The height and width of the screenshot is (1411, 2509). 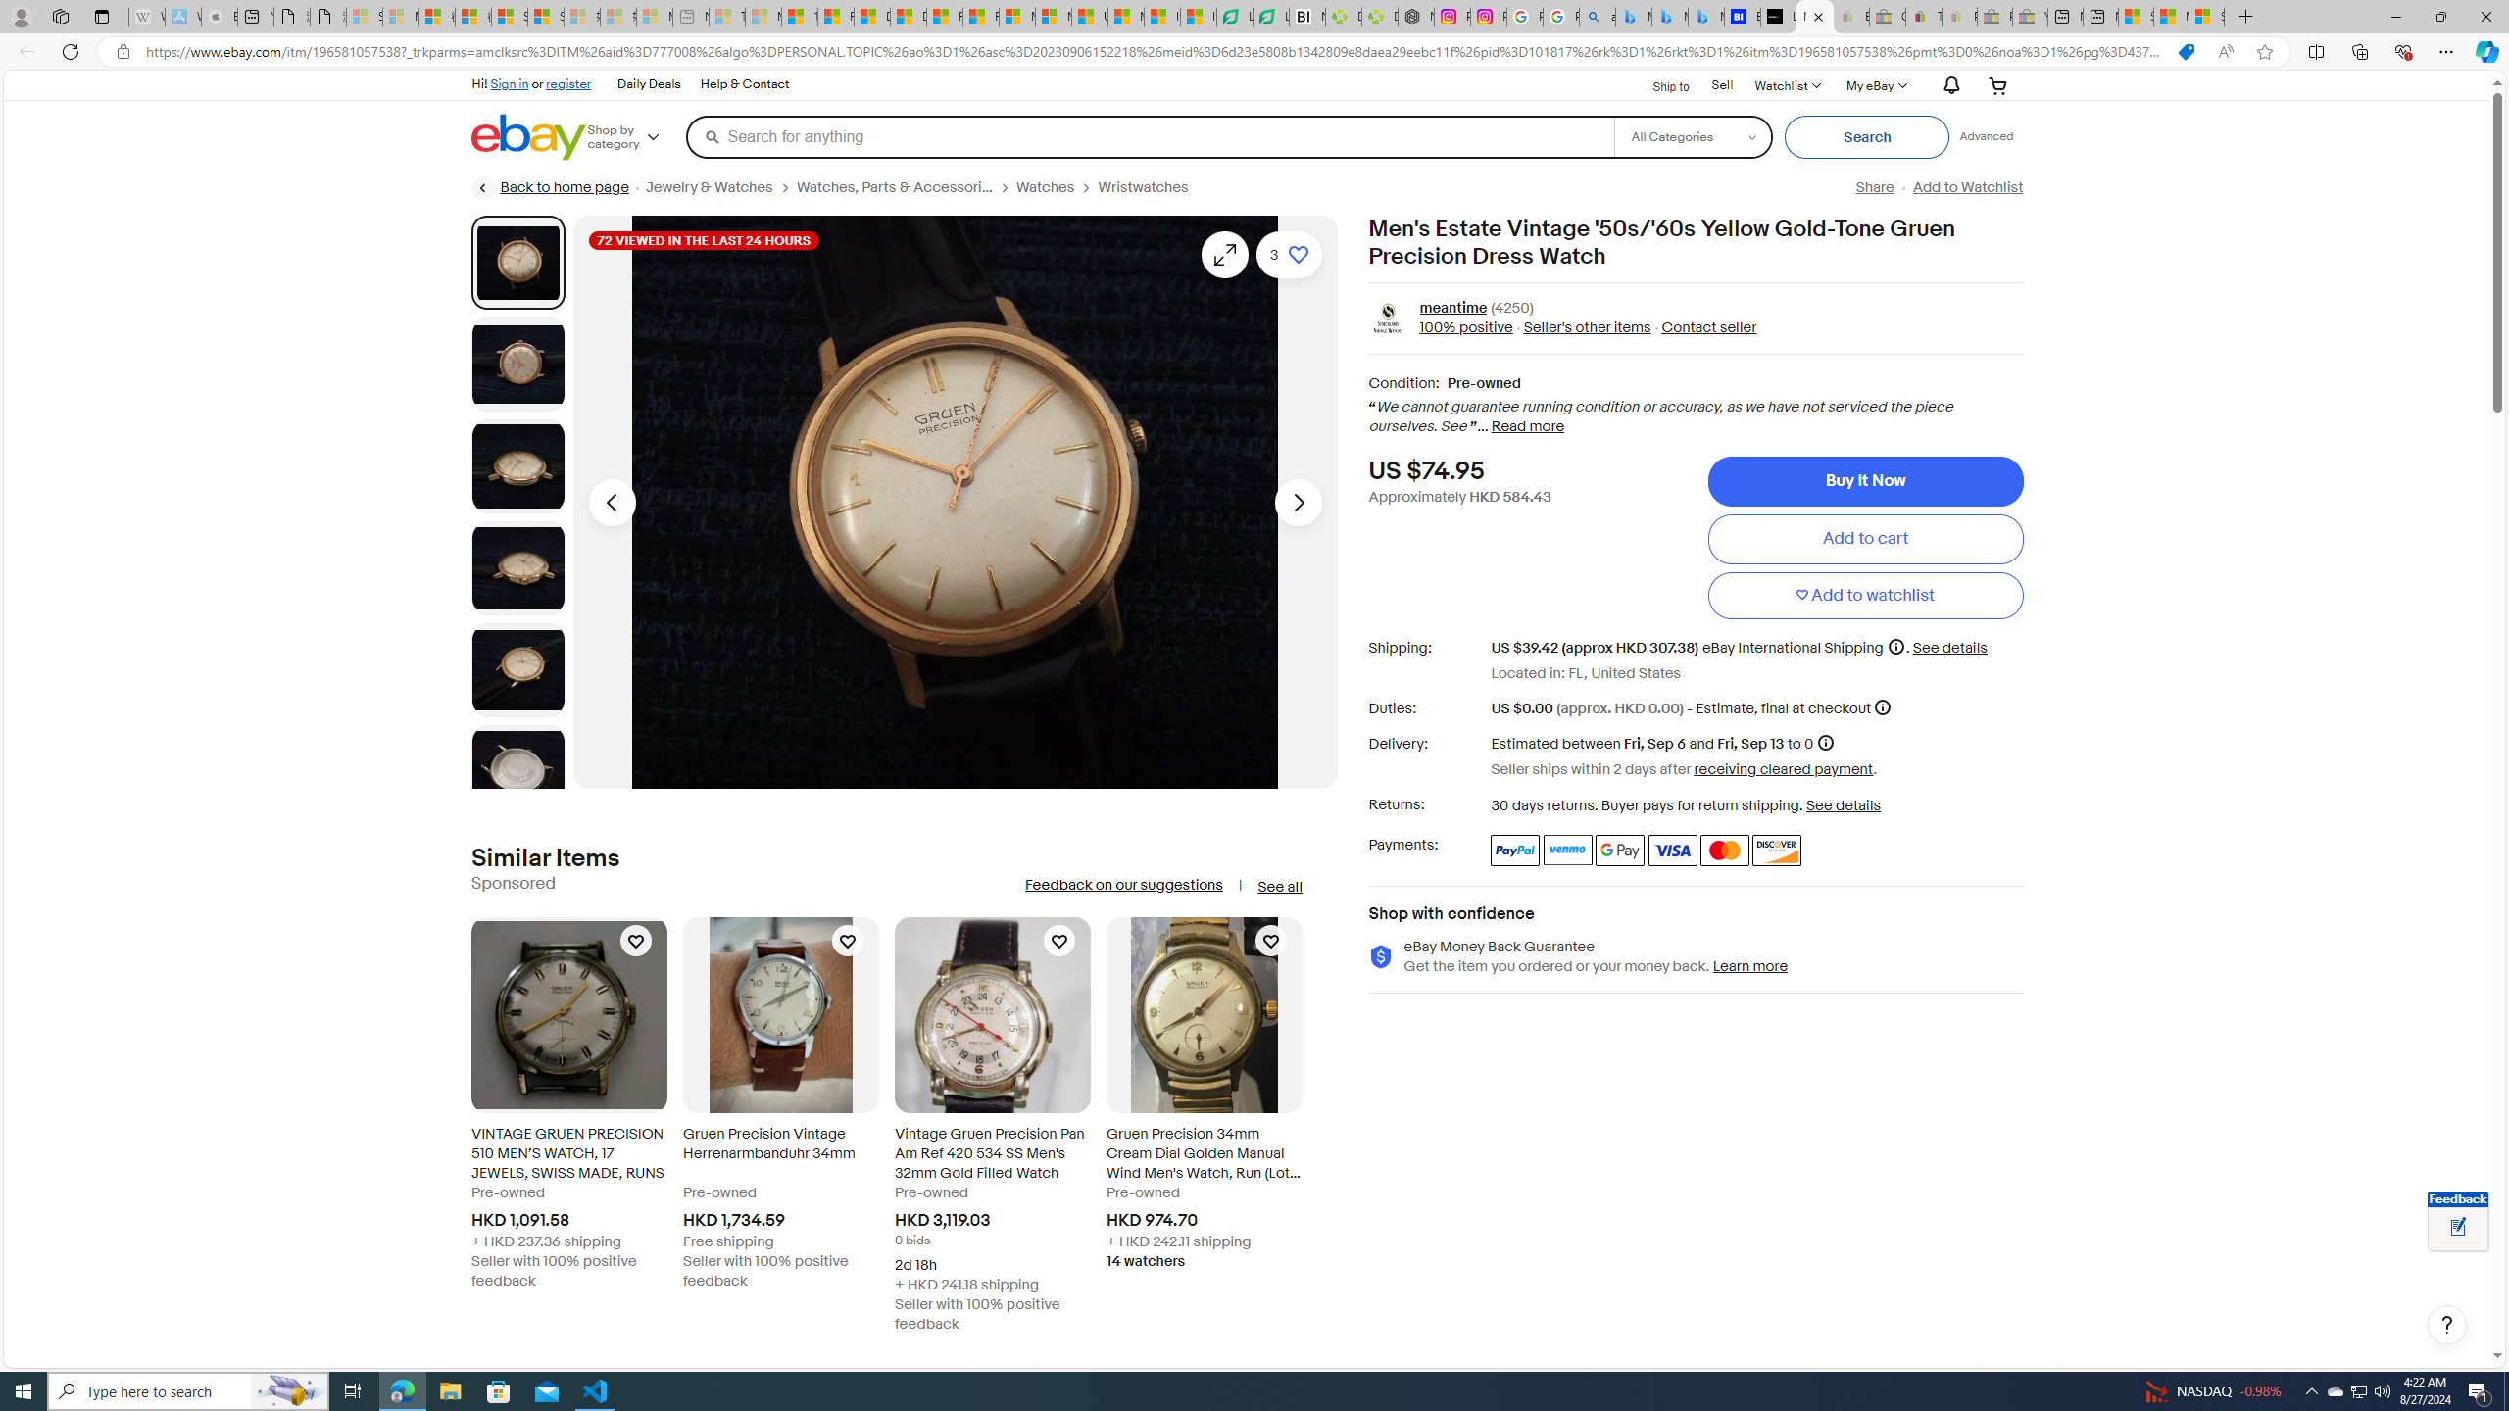 I want to click on Microsoft Bing Travel - Flights from Hong Kong to Bangkok, so click(x=1634, y=17).